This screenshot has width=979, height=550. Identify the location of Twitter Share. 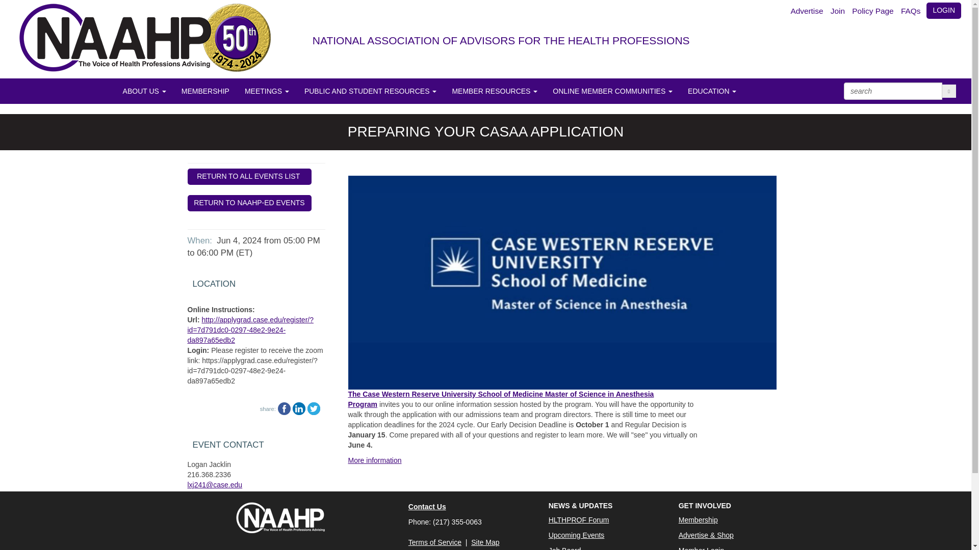
(313, 407).